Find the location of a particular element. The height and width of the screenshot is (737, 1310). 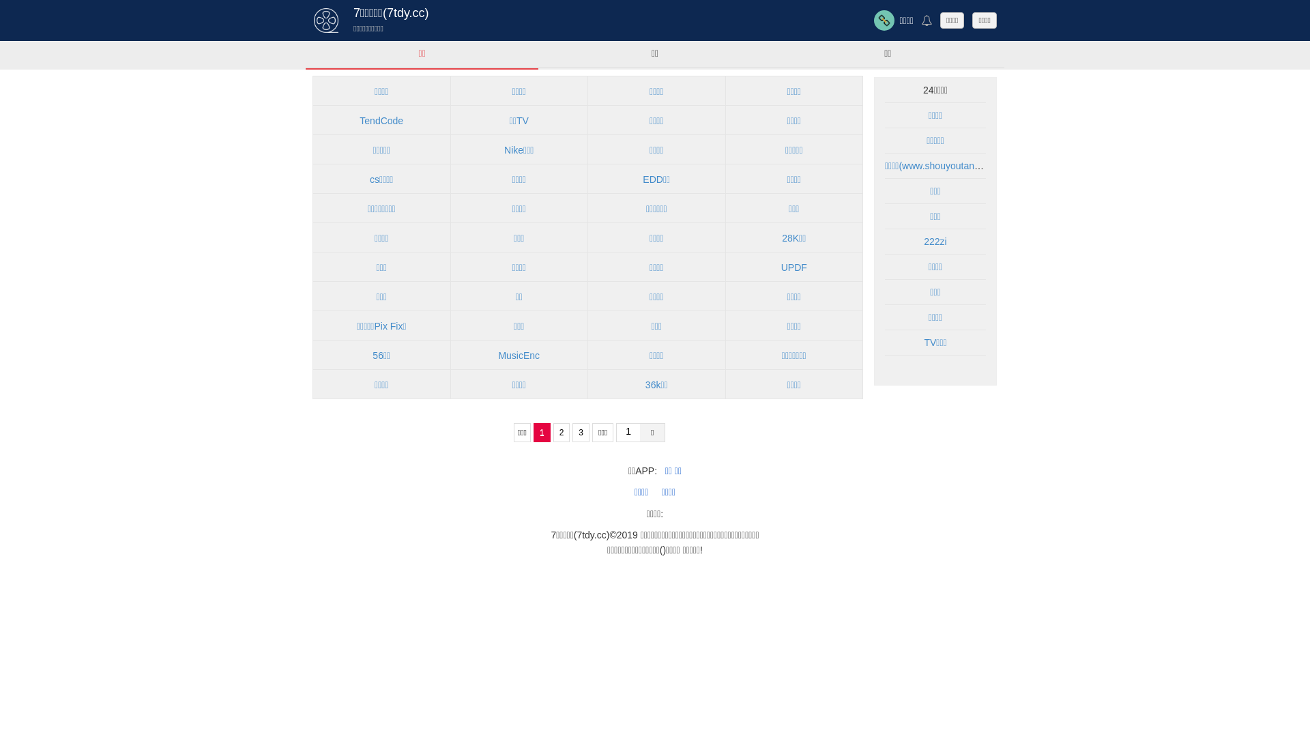

TendCode is located at coordinates (382, 121).